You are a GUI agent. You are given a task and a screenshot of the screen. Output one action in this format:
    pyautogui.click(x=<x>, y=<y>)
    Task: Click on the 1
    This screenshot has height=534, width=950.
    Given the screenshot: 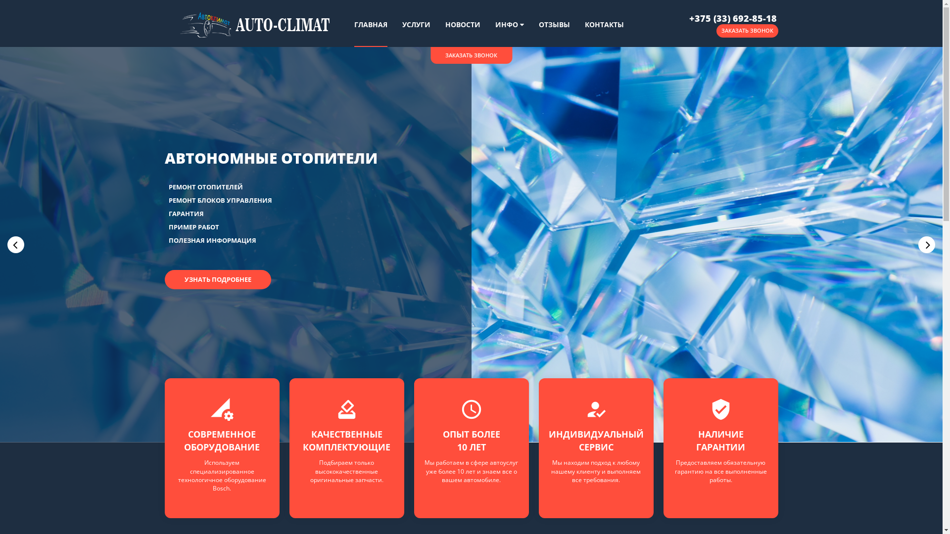 What is the action you would take?
    pyautogui.click(x=466, y=426)
    